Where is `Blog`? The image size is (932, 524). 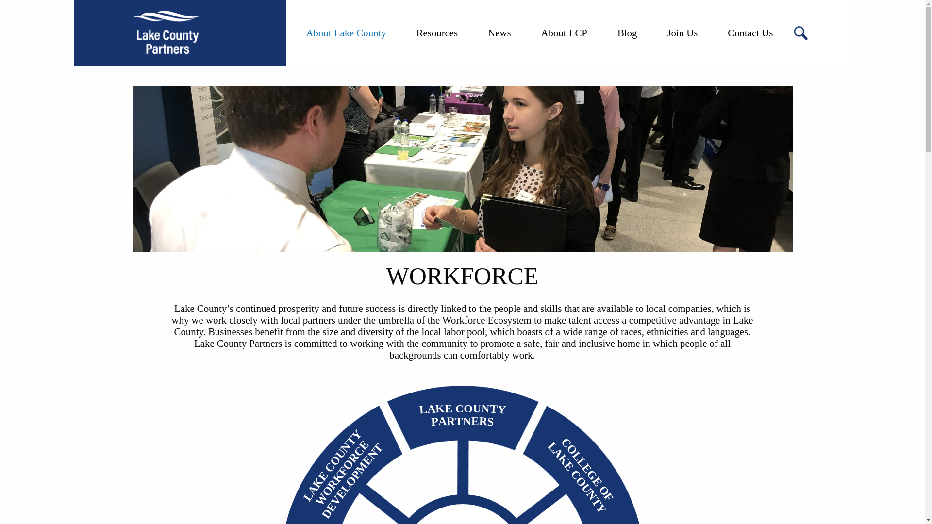 Blog is located at coordinates (17, 7).